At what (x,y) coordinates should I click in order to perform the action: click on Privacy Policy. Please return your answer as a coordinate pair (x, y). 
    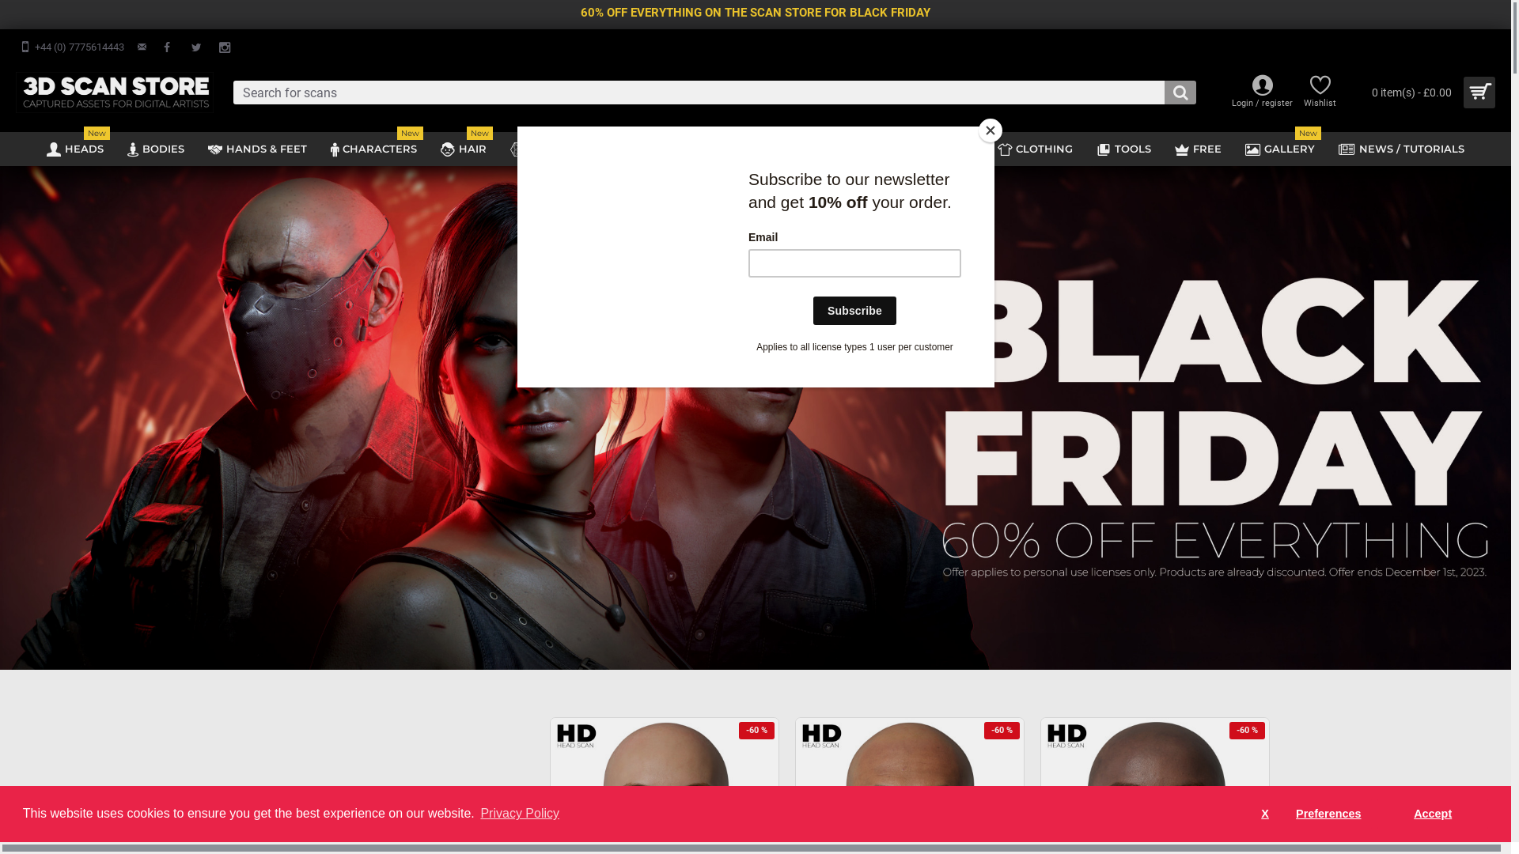
    Looking at the image, I should click on (520, 814).